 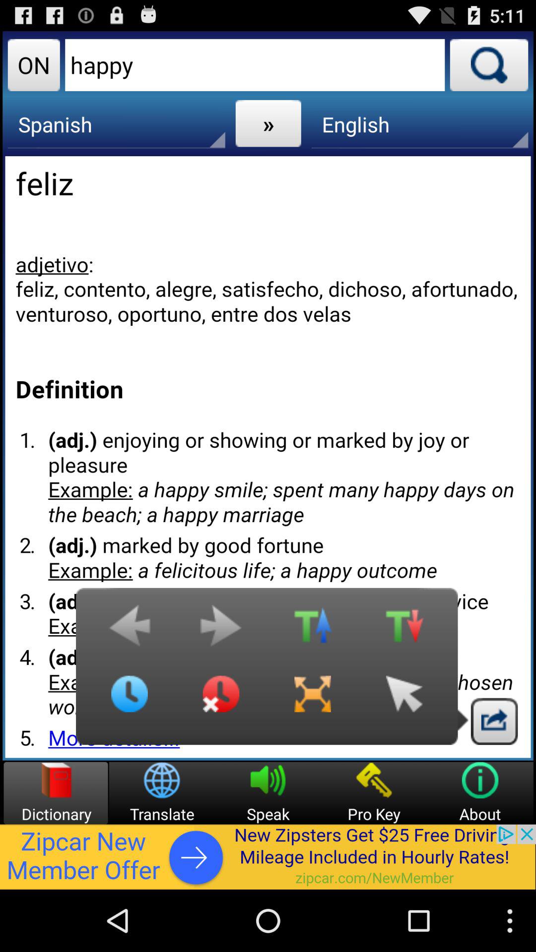 I want to click on go to next, so click(x=221, y=631).